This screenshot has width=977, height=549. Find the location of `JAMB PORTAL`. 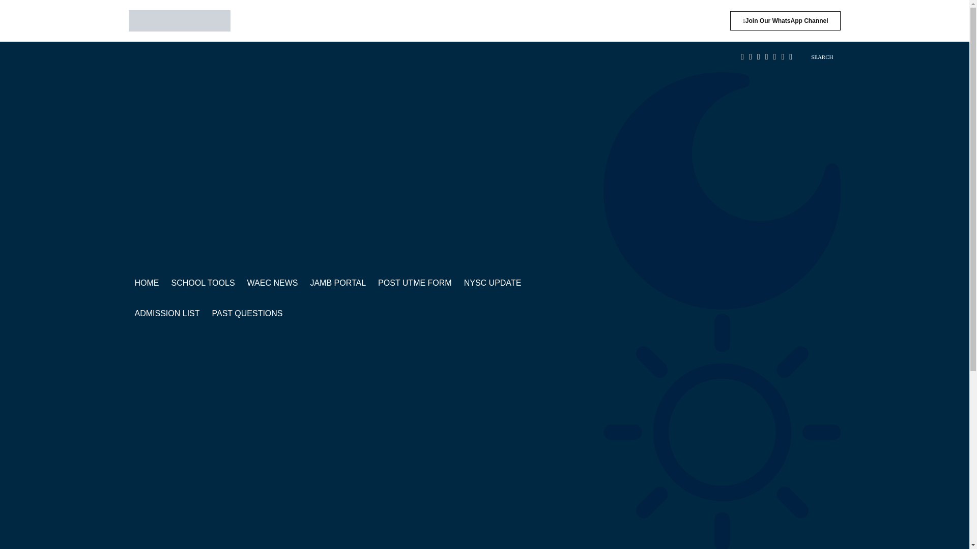

JAMB PORTAL is located at coordinates (338, 283).